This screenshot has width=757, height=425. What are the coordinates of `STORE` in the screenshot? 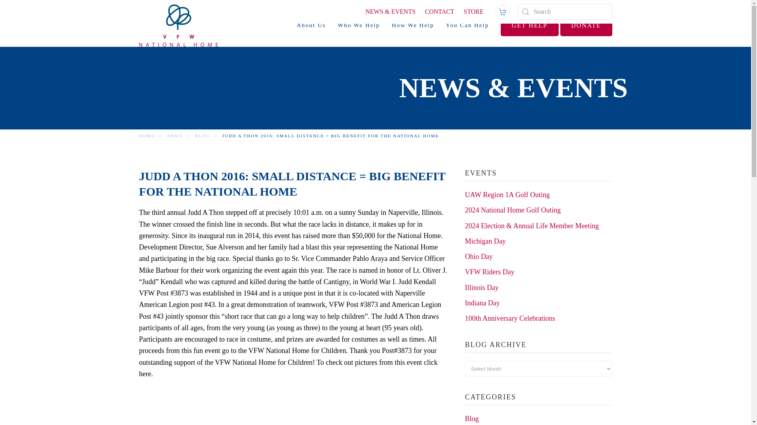 It's located at (473, 11).